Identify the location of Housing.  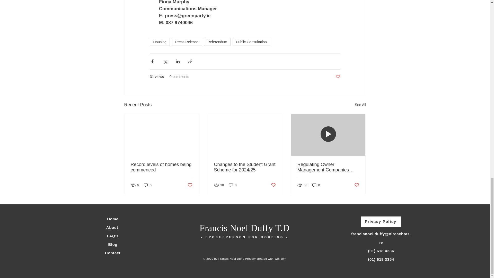
(160, 42).